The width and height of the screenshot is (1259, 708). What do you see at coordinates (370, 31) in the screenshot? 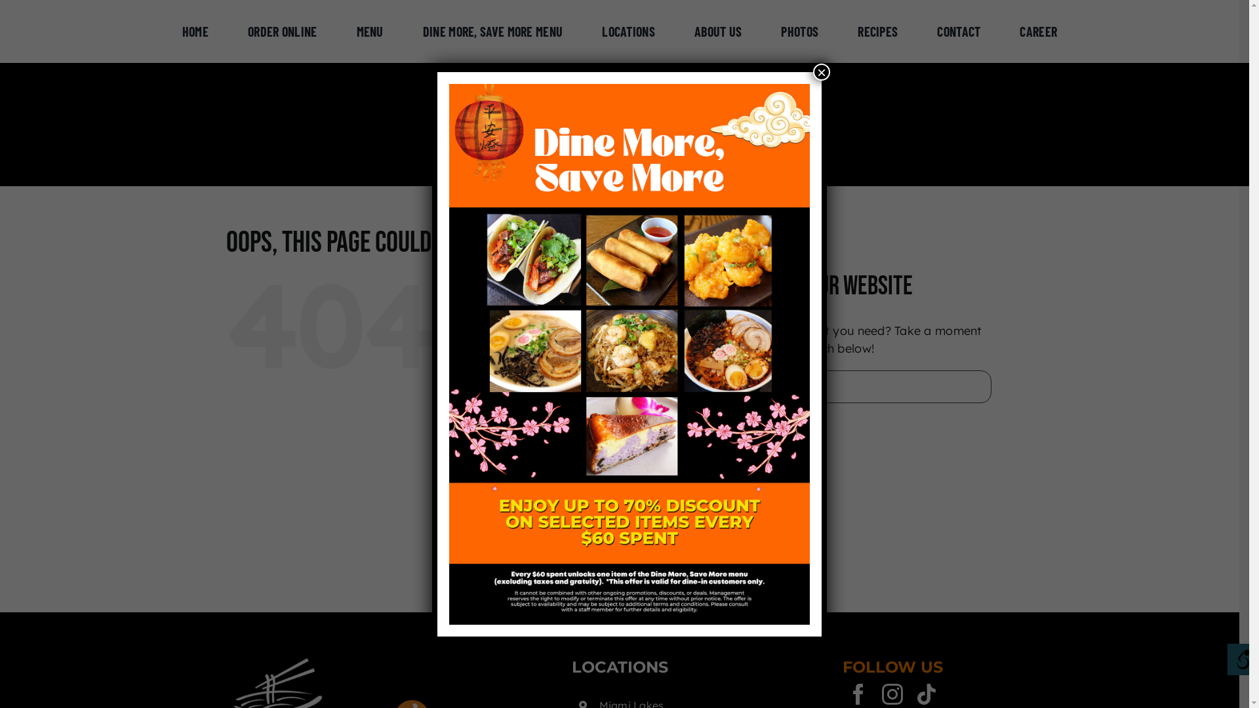
I see `MENU` at bounding box center [370, 31].